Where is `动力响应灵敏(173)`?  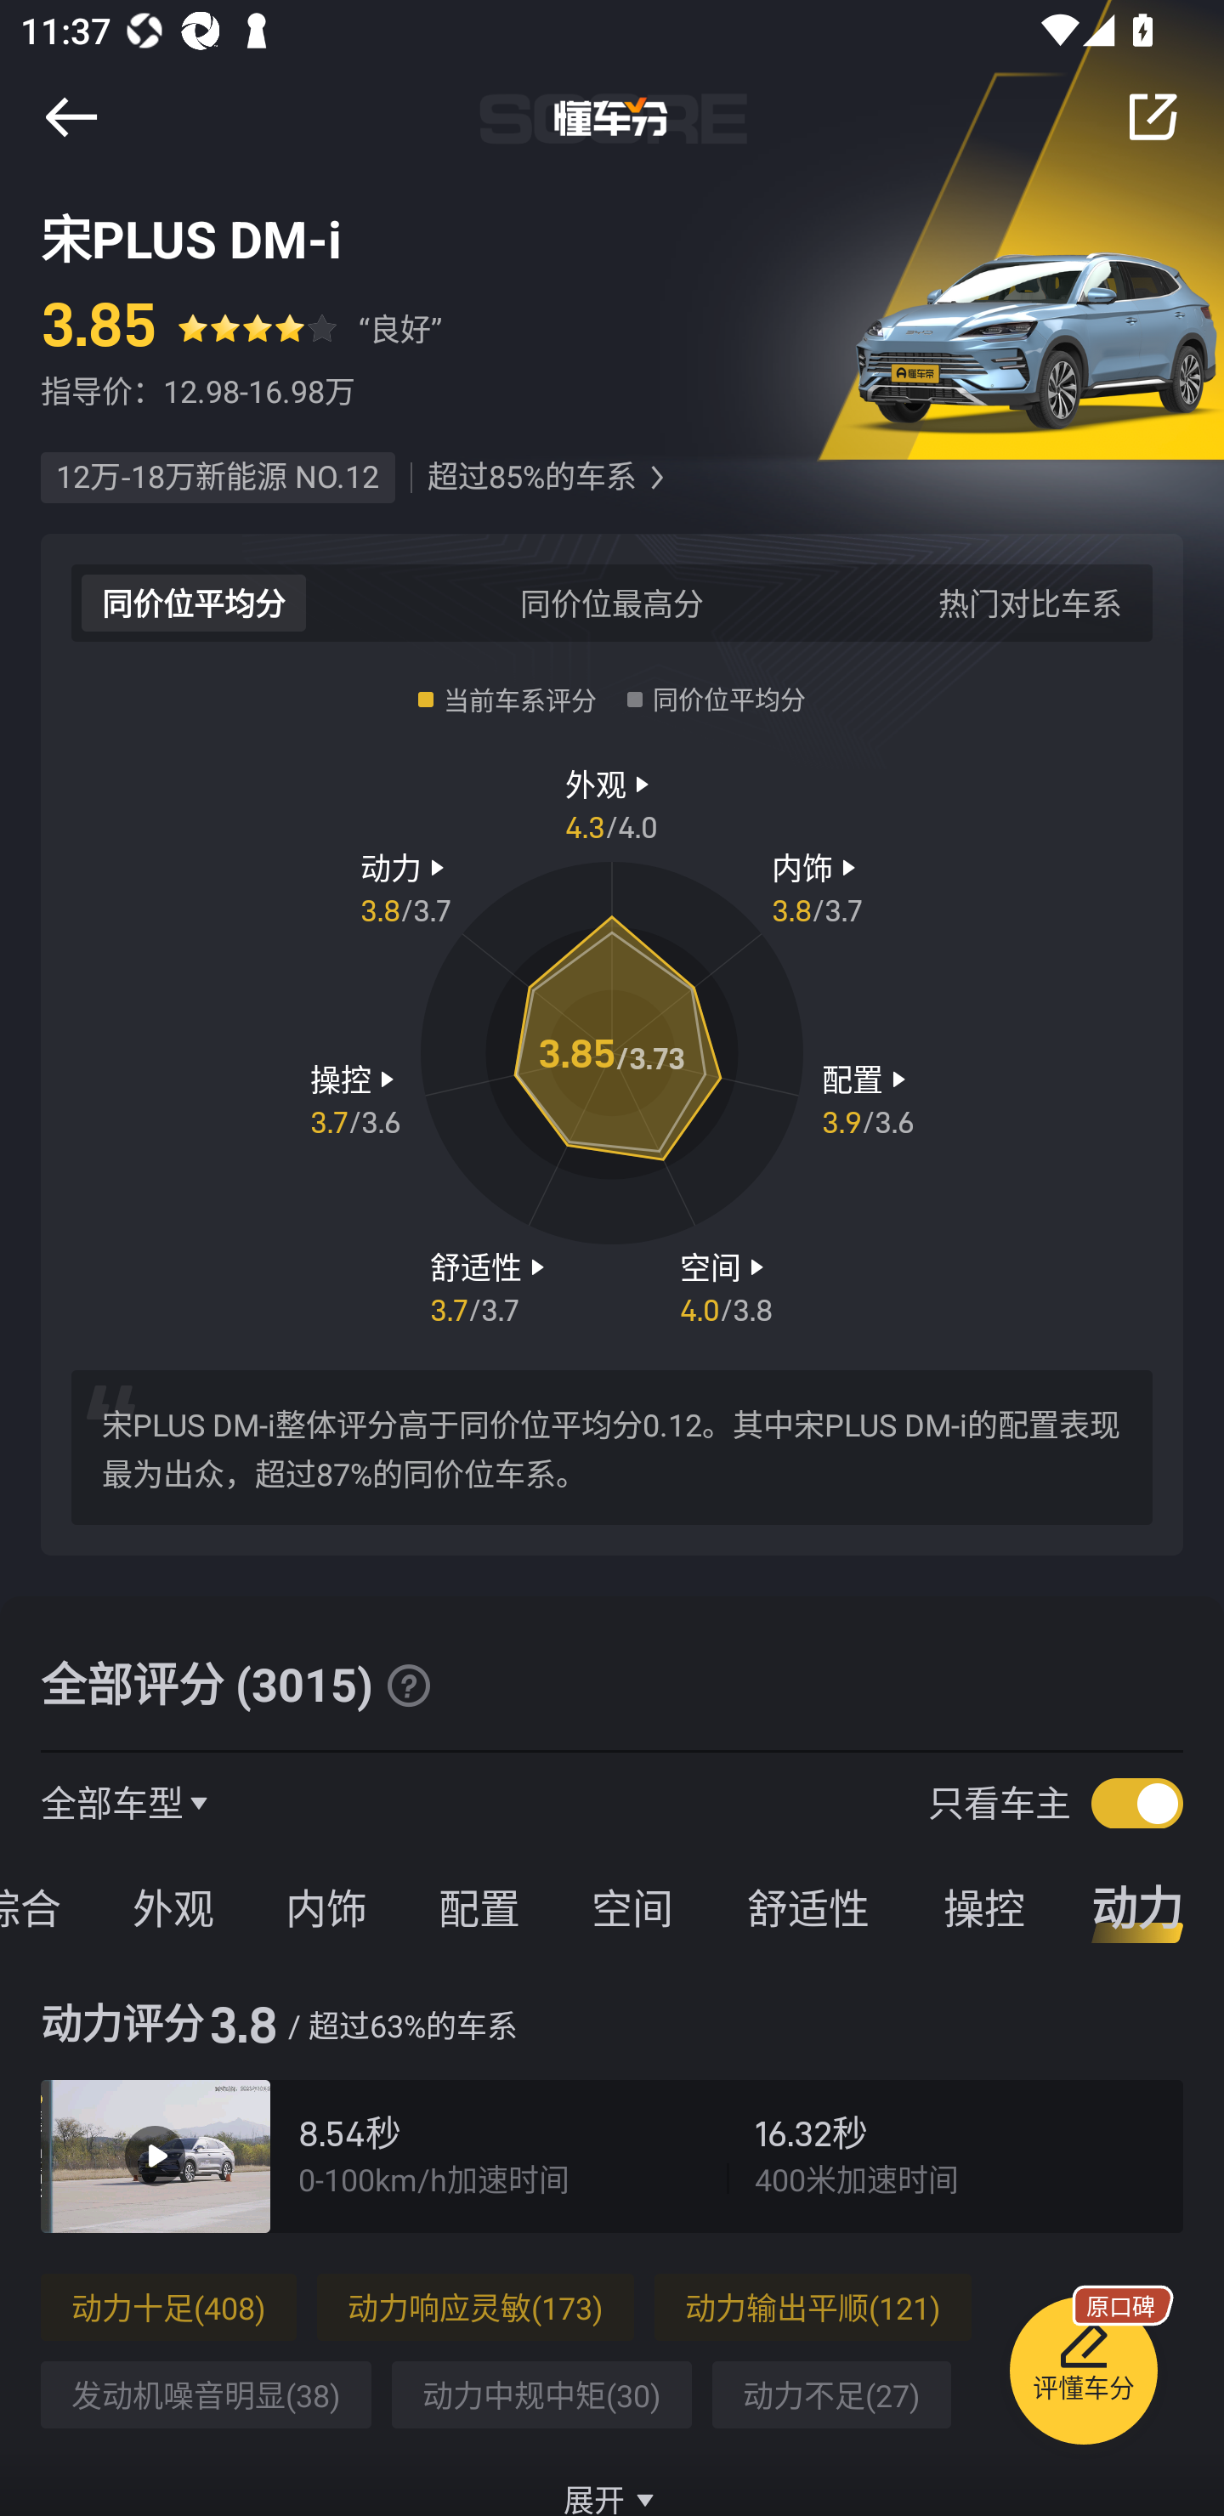
动力响应灵敏(173) is located at coordinates (474, 2307).